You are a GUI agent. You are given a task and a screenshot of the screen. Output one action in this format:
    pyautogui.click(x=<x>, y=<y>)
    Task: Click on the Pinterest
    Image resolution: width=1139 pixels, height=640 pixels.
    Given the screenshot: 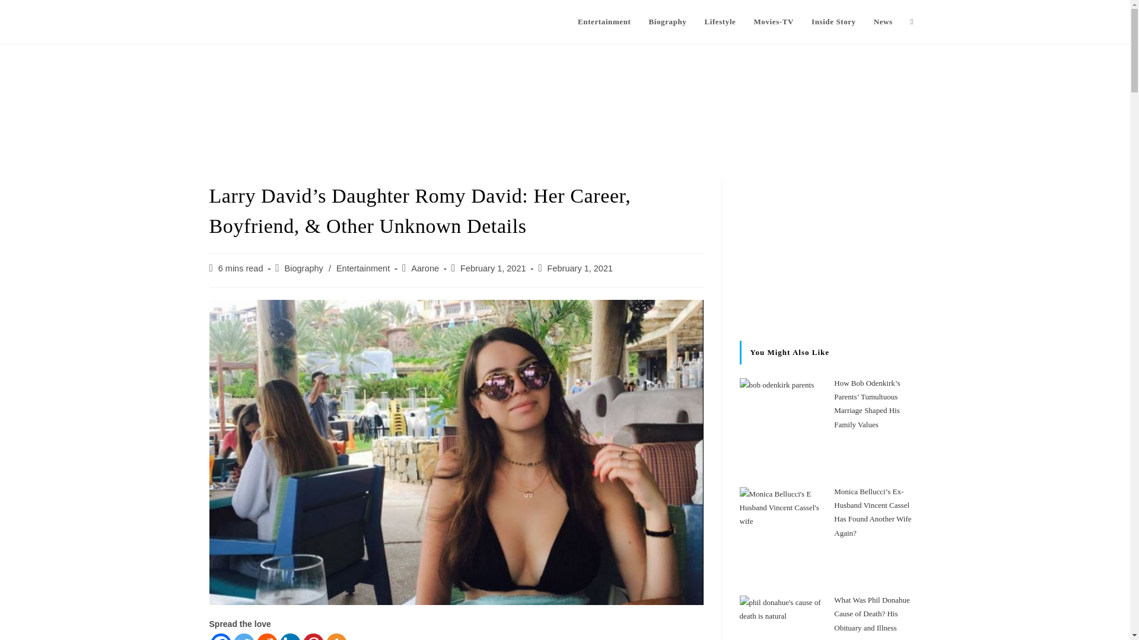 What is the action you would take?
    pyautogui.click(x=313, y=636)
    